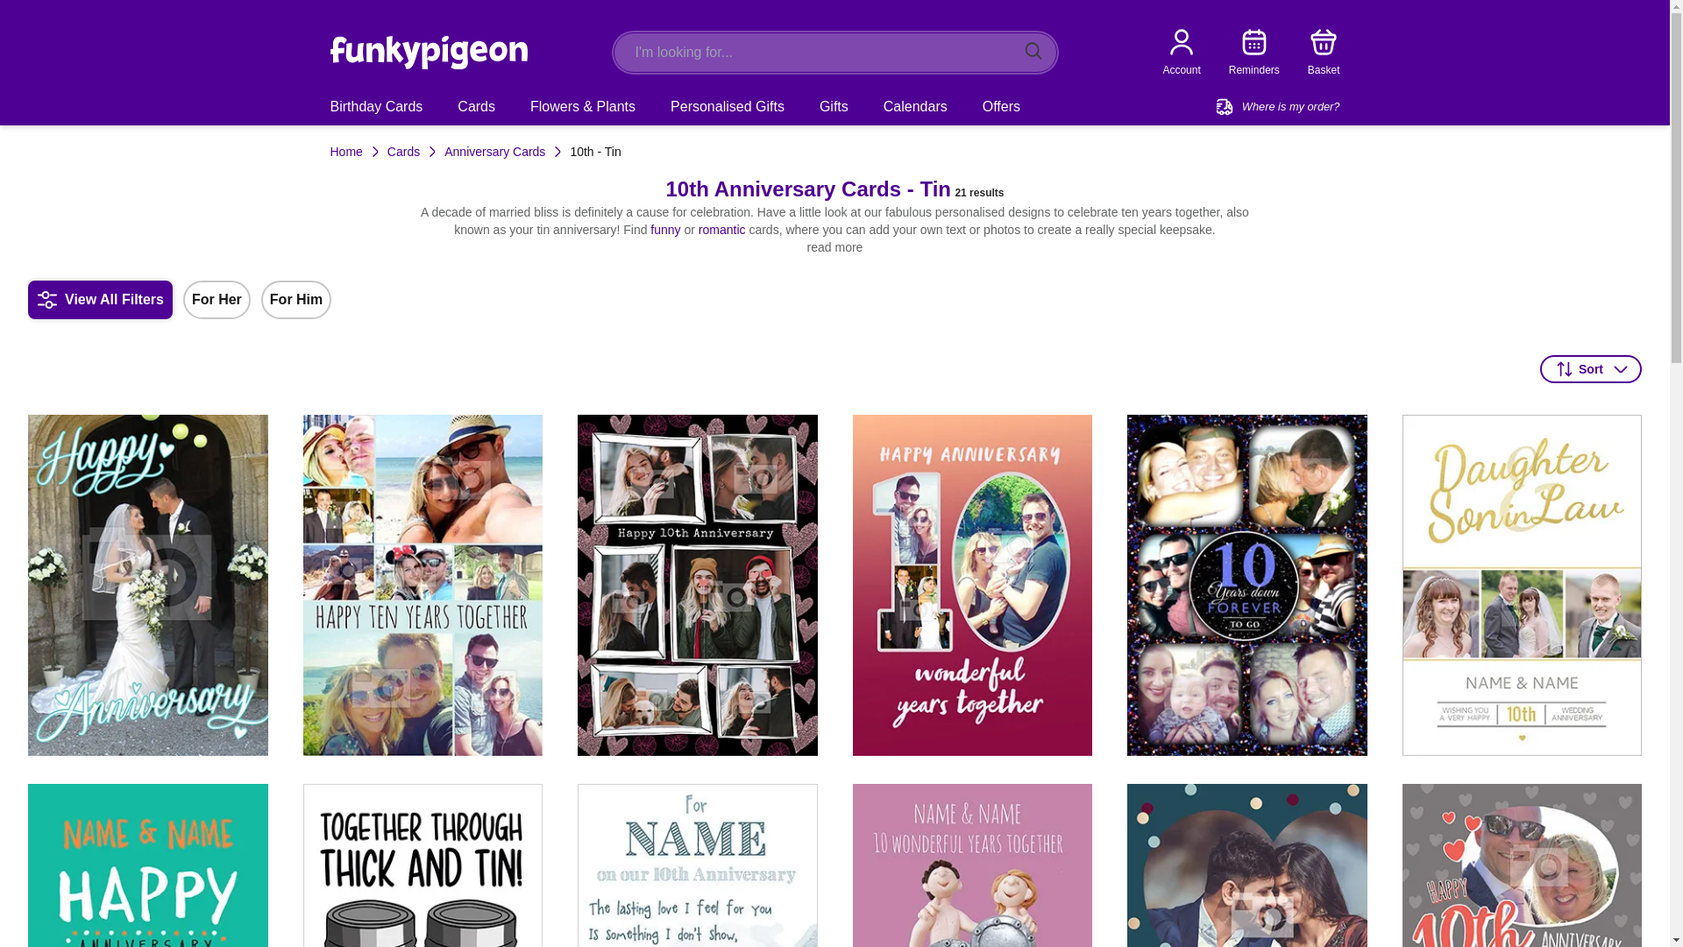  I want to click on Thick and Tin 10th Anniversary Card, so click(147, 865).